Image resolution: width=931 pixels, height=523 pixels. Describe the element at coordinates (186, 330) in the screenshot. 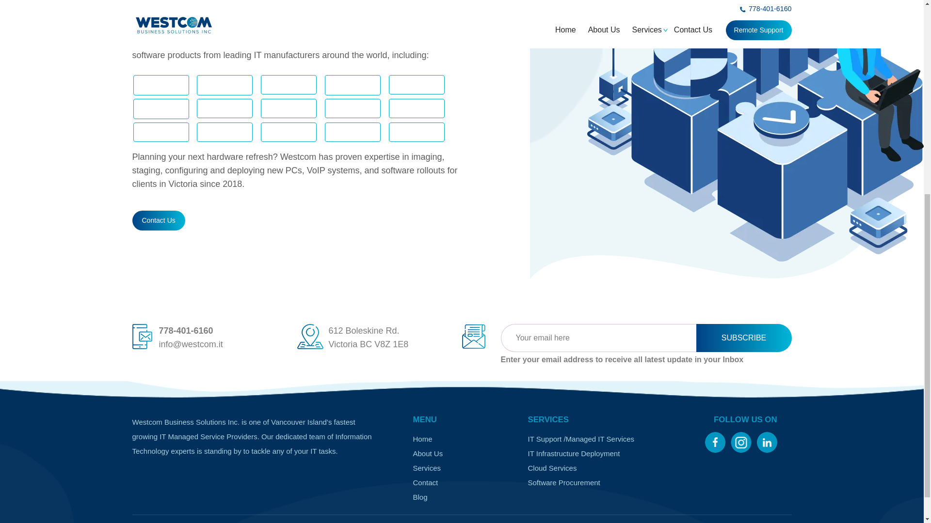

I see `778-401-6160` at that location.